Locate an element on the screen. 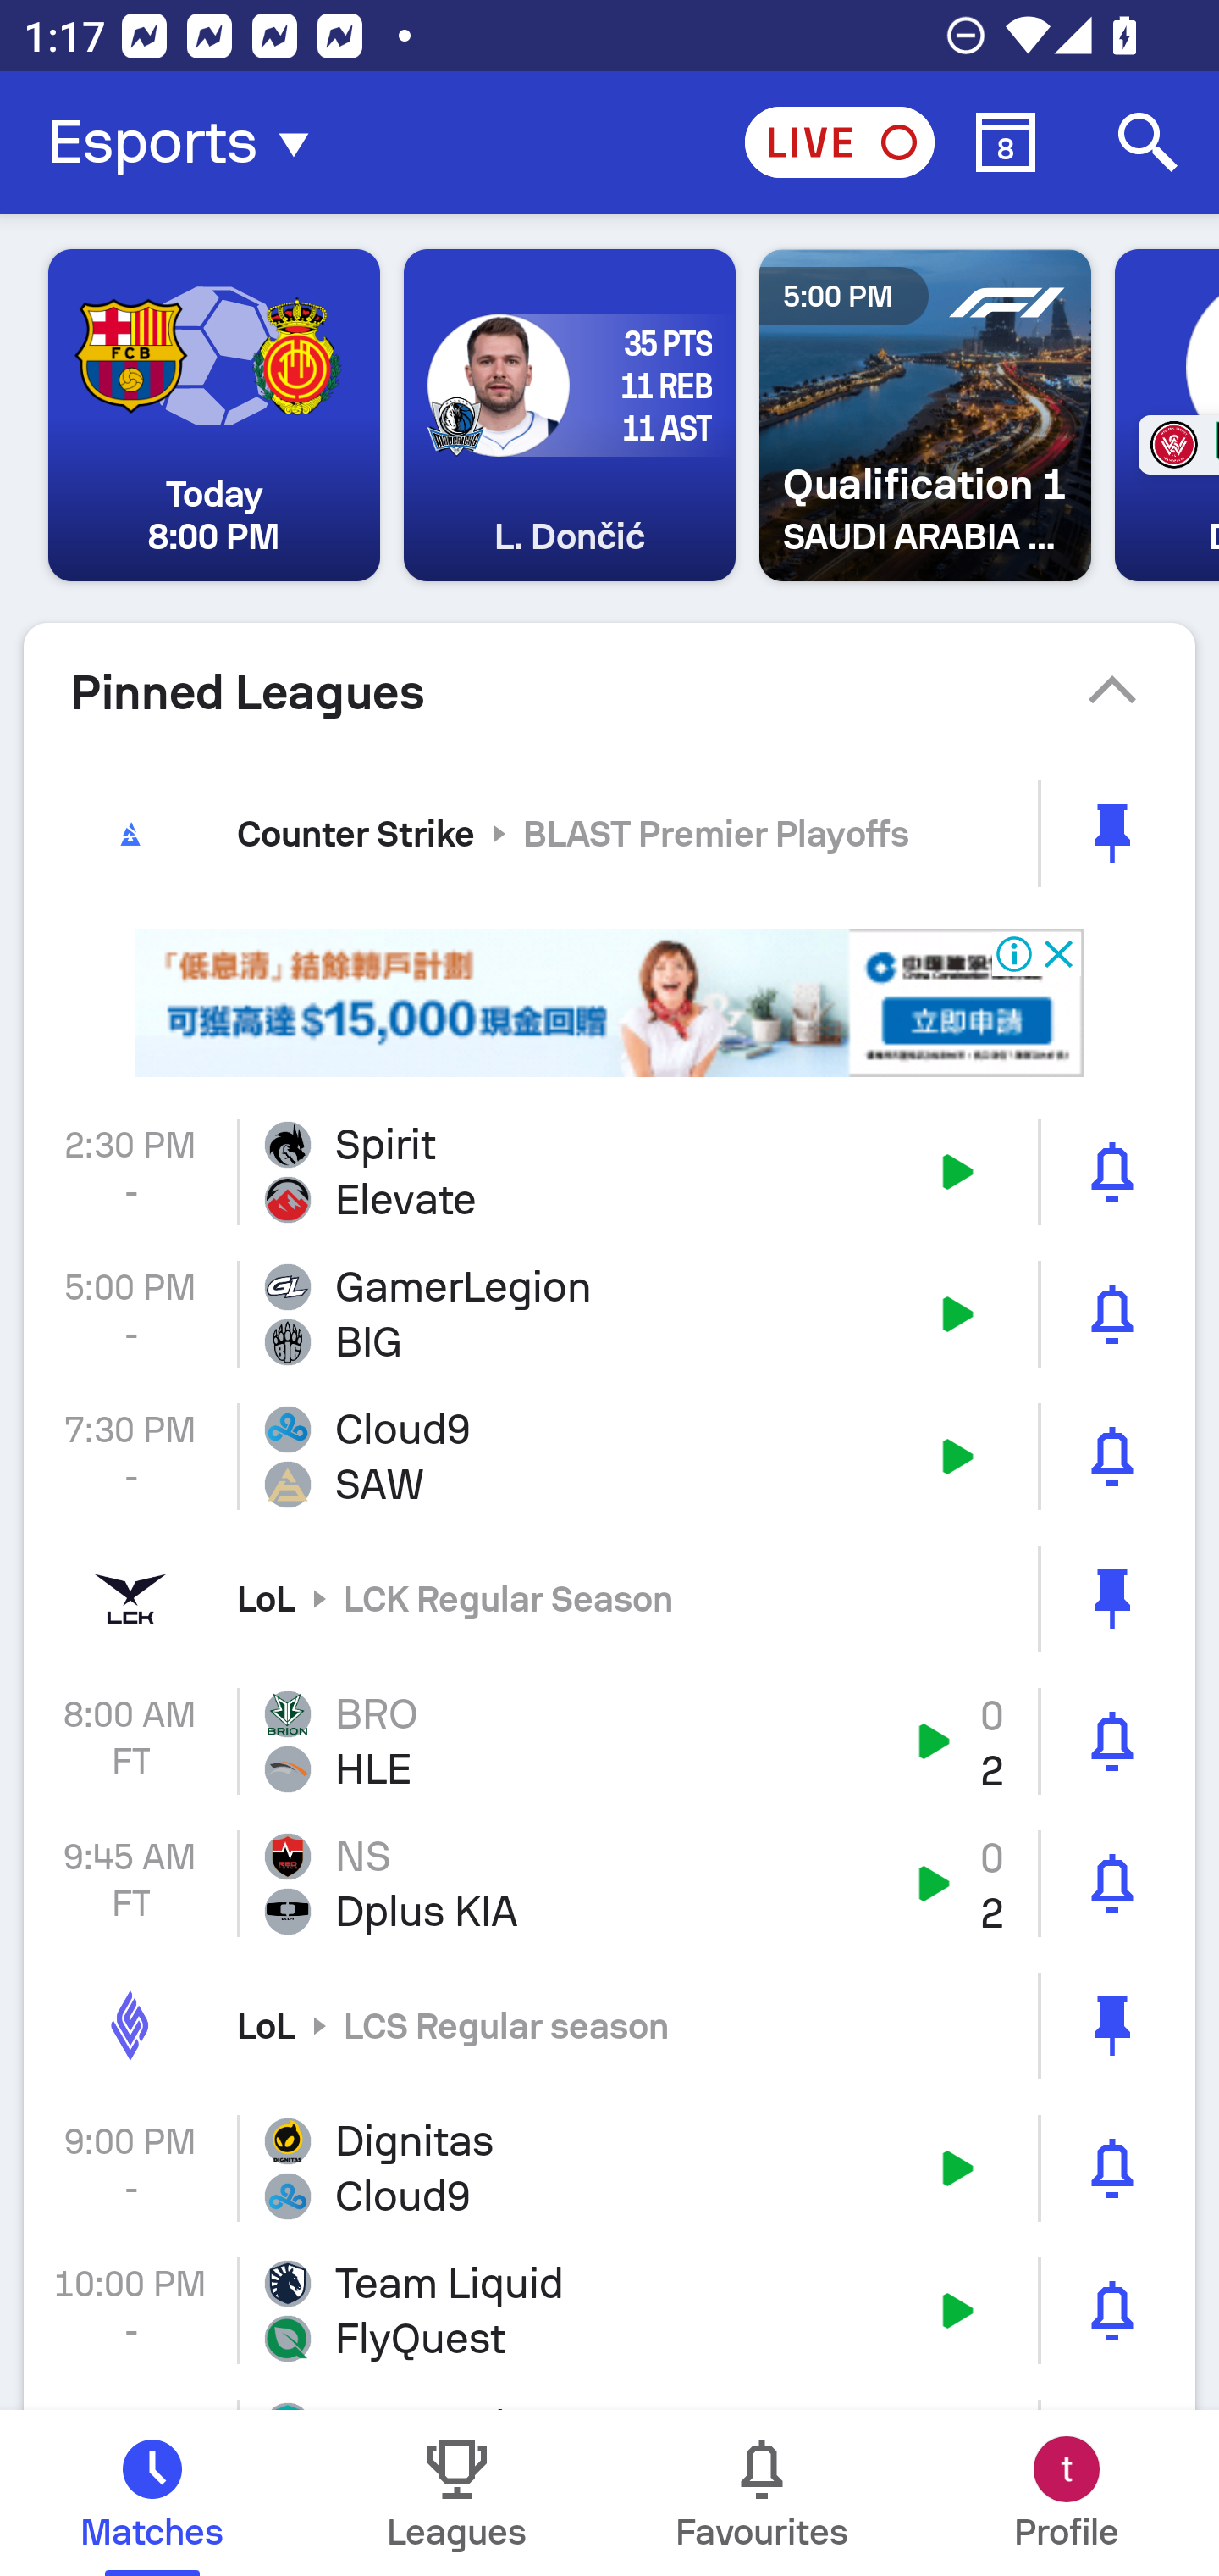 The width and height of the screenshot is (1219, 2576). LoL LCS Regular season is located at coordinates (609, 2025).